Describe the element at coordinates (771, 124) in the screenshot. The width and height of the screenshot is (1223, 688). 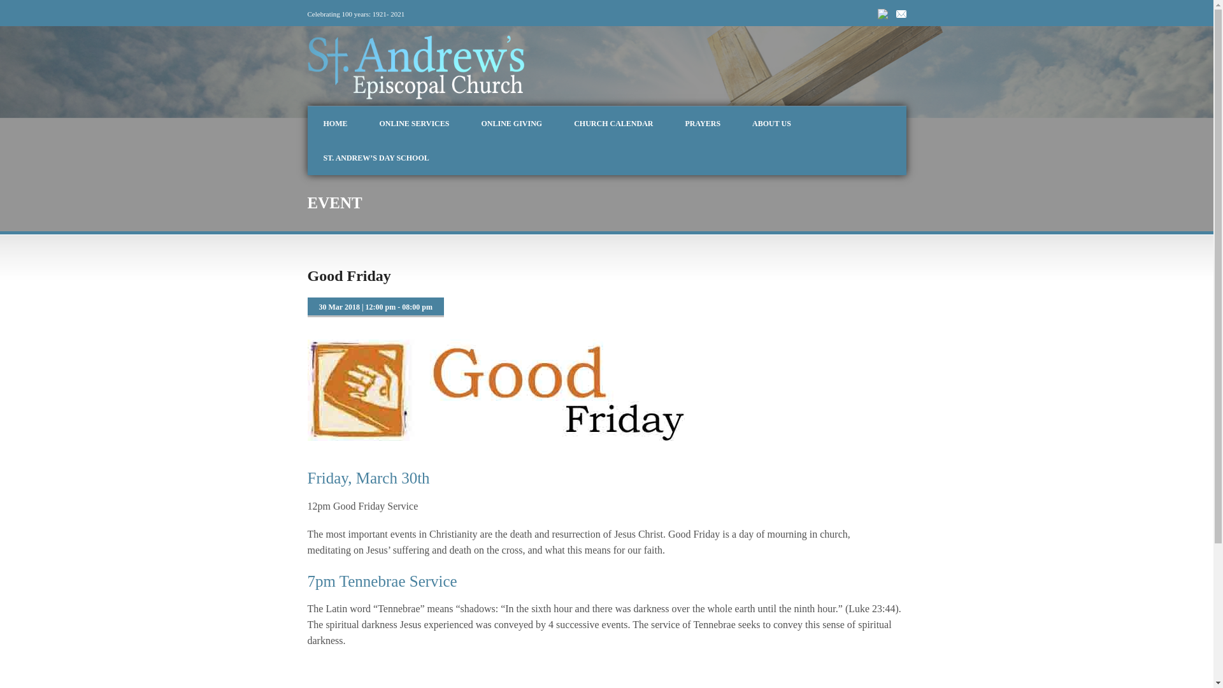
I see `ABOUT US` at that location.